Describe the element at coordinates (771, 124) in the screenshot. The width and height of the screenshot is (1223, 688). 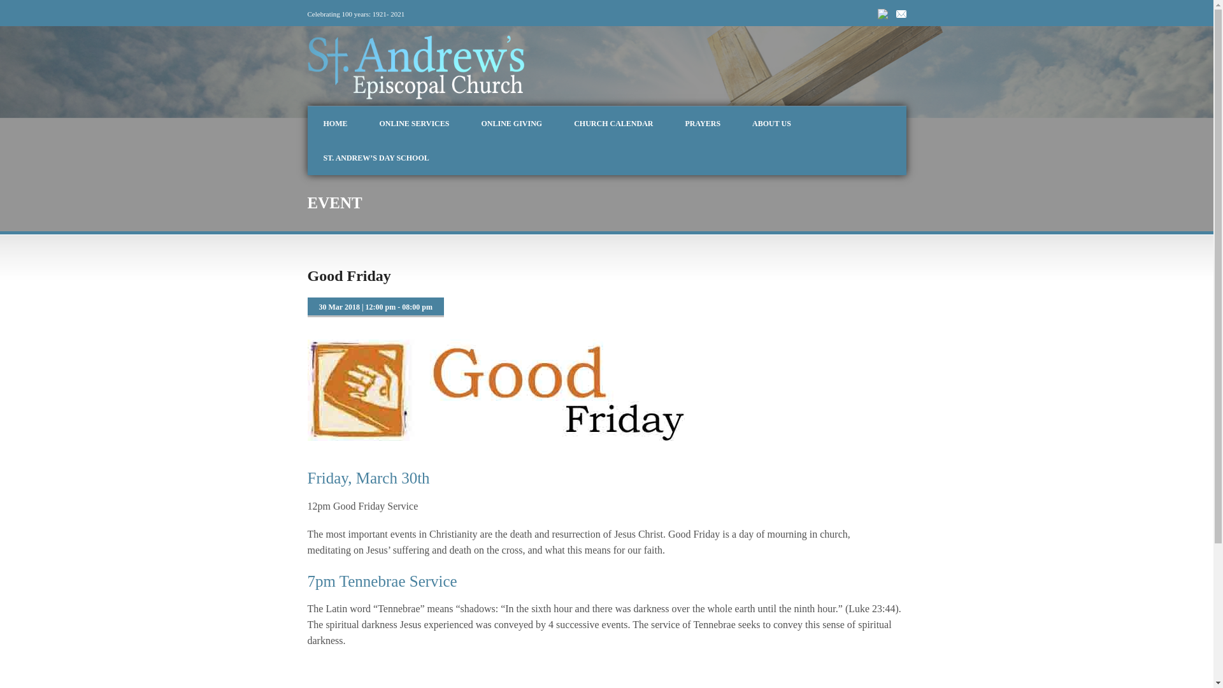
I see `ABOUT US` at that location.